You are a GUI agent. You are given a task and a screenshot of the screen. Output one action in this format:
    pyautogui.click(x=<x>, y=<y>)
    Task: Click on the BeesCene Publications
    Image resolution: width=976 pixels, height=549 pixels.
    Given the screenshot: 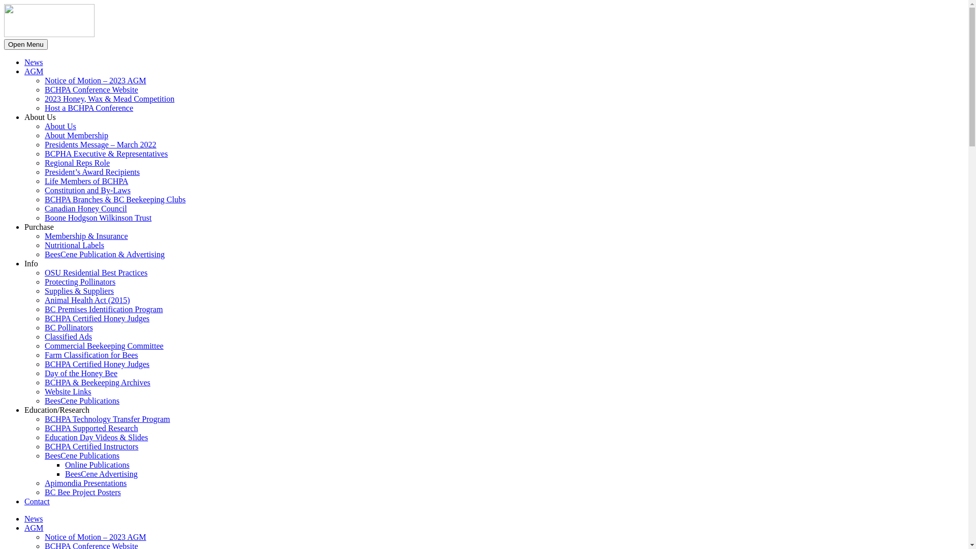 What is the action you would take?
    pyautogui.click(x=82, y=455)
    